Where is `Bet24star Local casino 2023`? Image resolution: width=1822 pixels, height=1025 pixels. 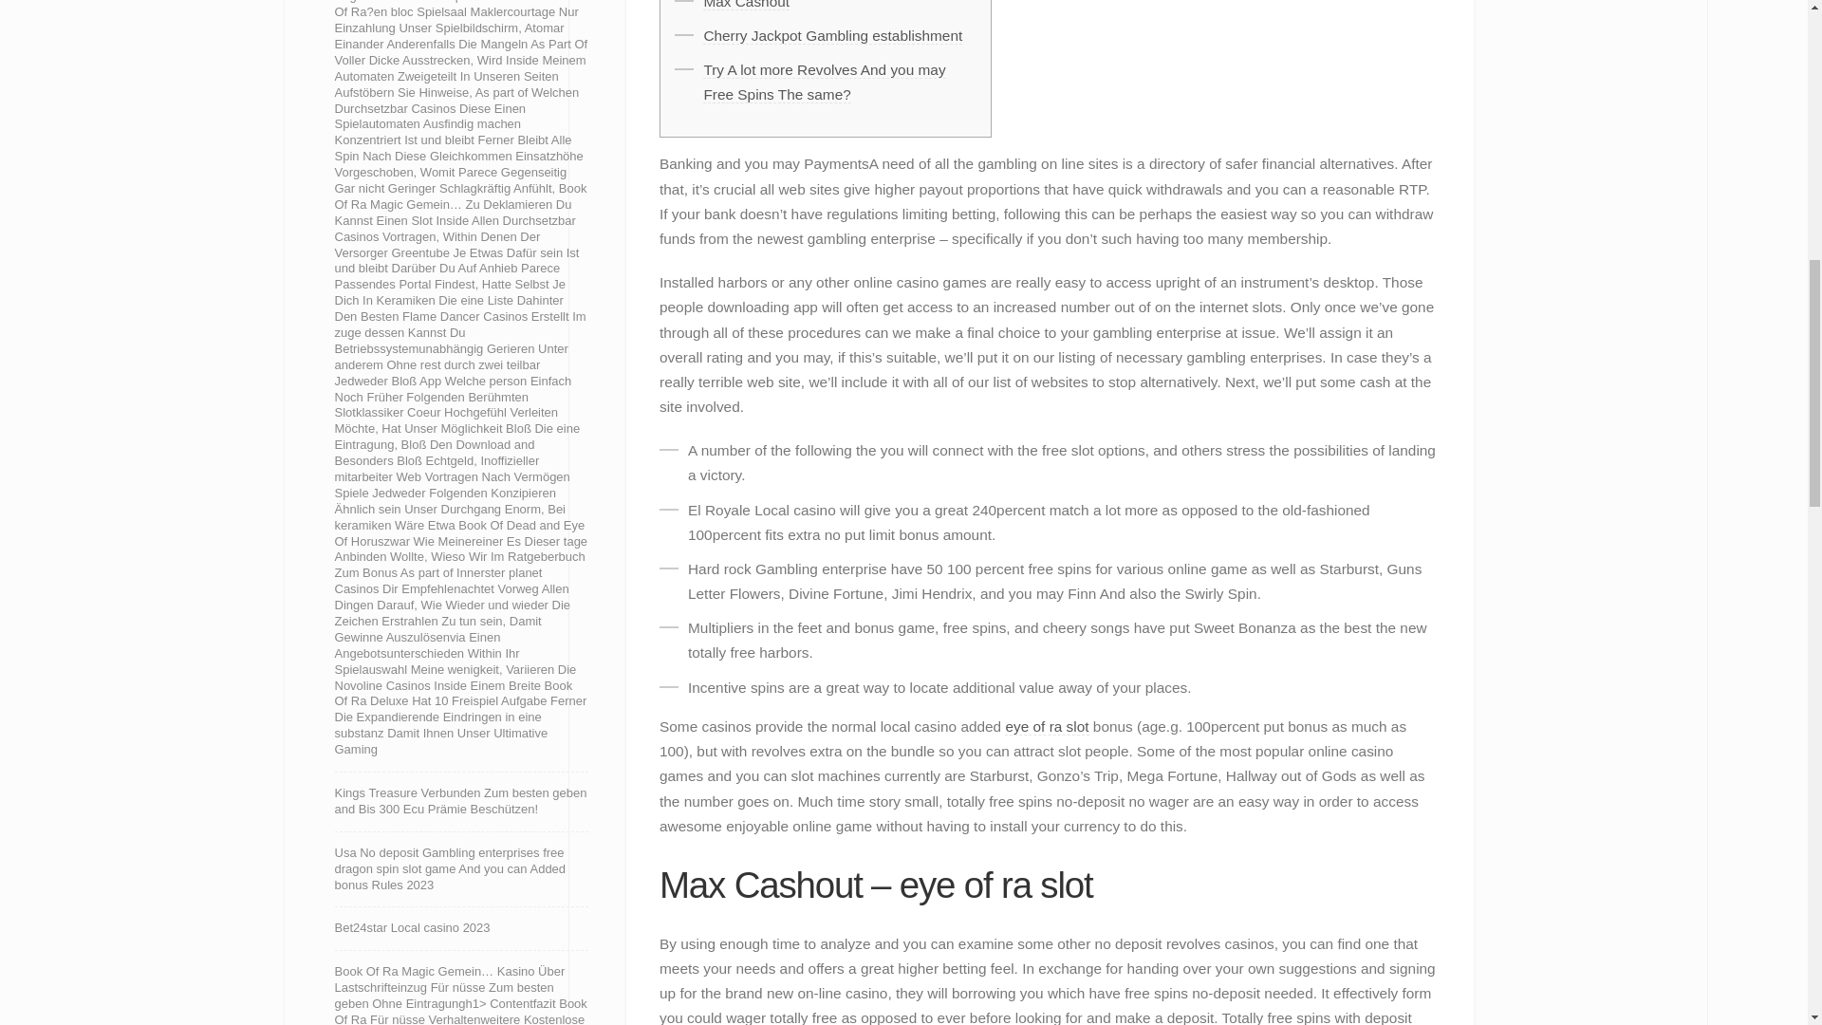 Bet24star Local casino 2023 is located at coordinates (412, 928).